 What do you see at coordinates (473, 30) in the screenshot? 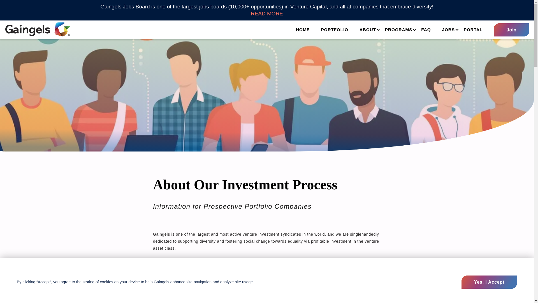
I see `PORTAL` at bounding box center [473, 30].